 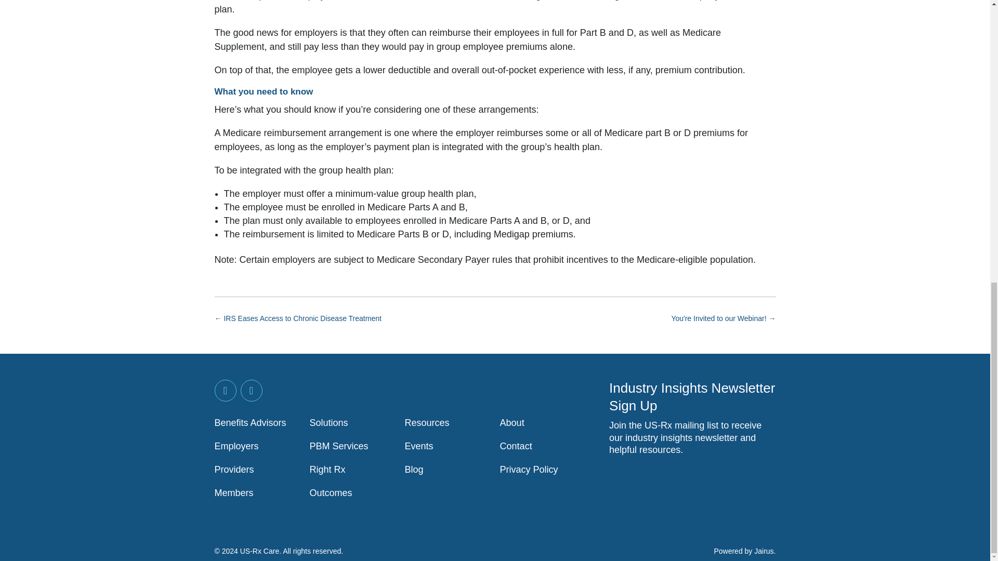 I want to click on Solutions, so click(x=329, y=423).